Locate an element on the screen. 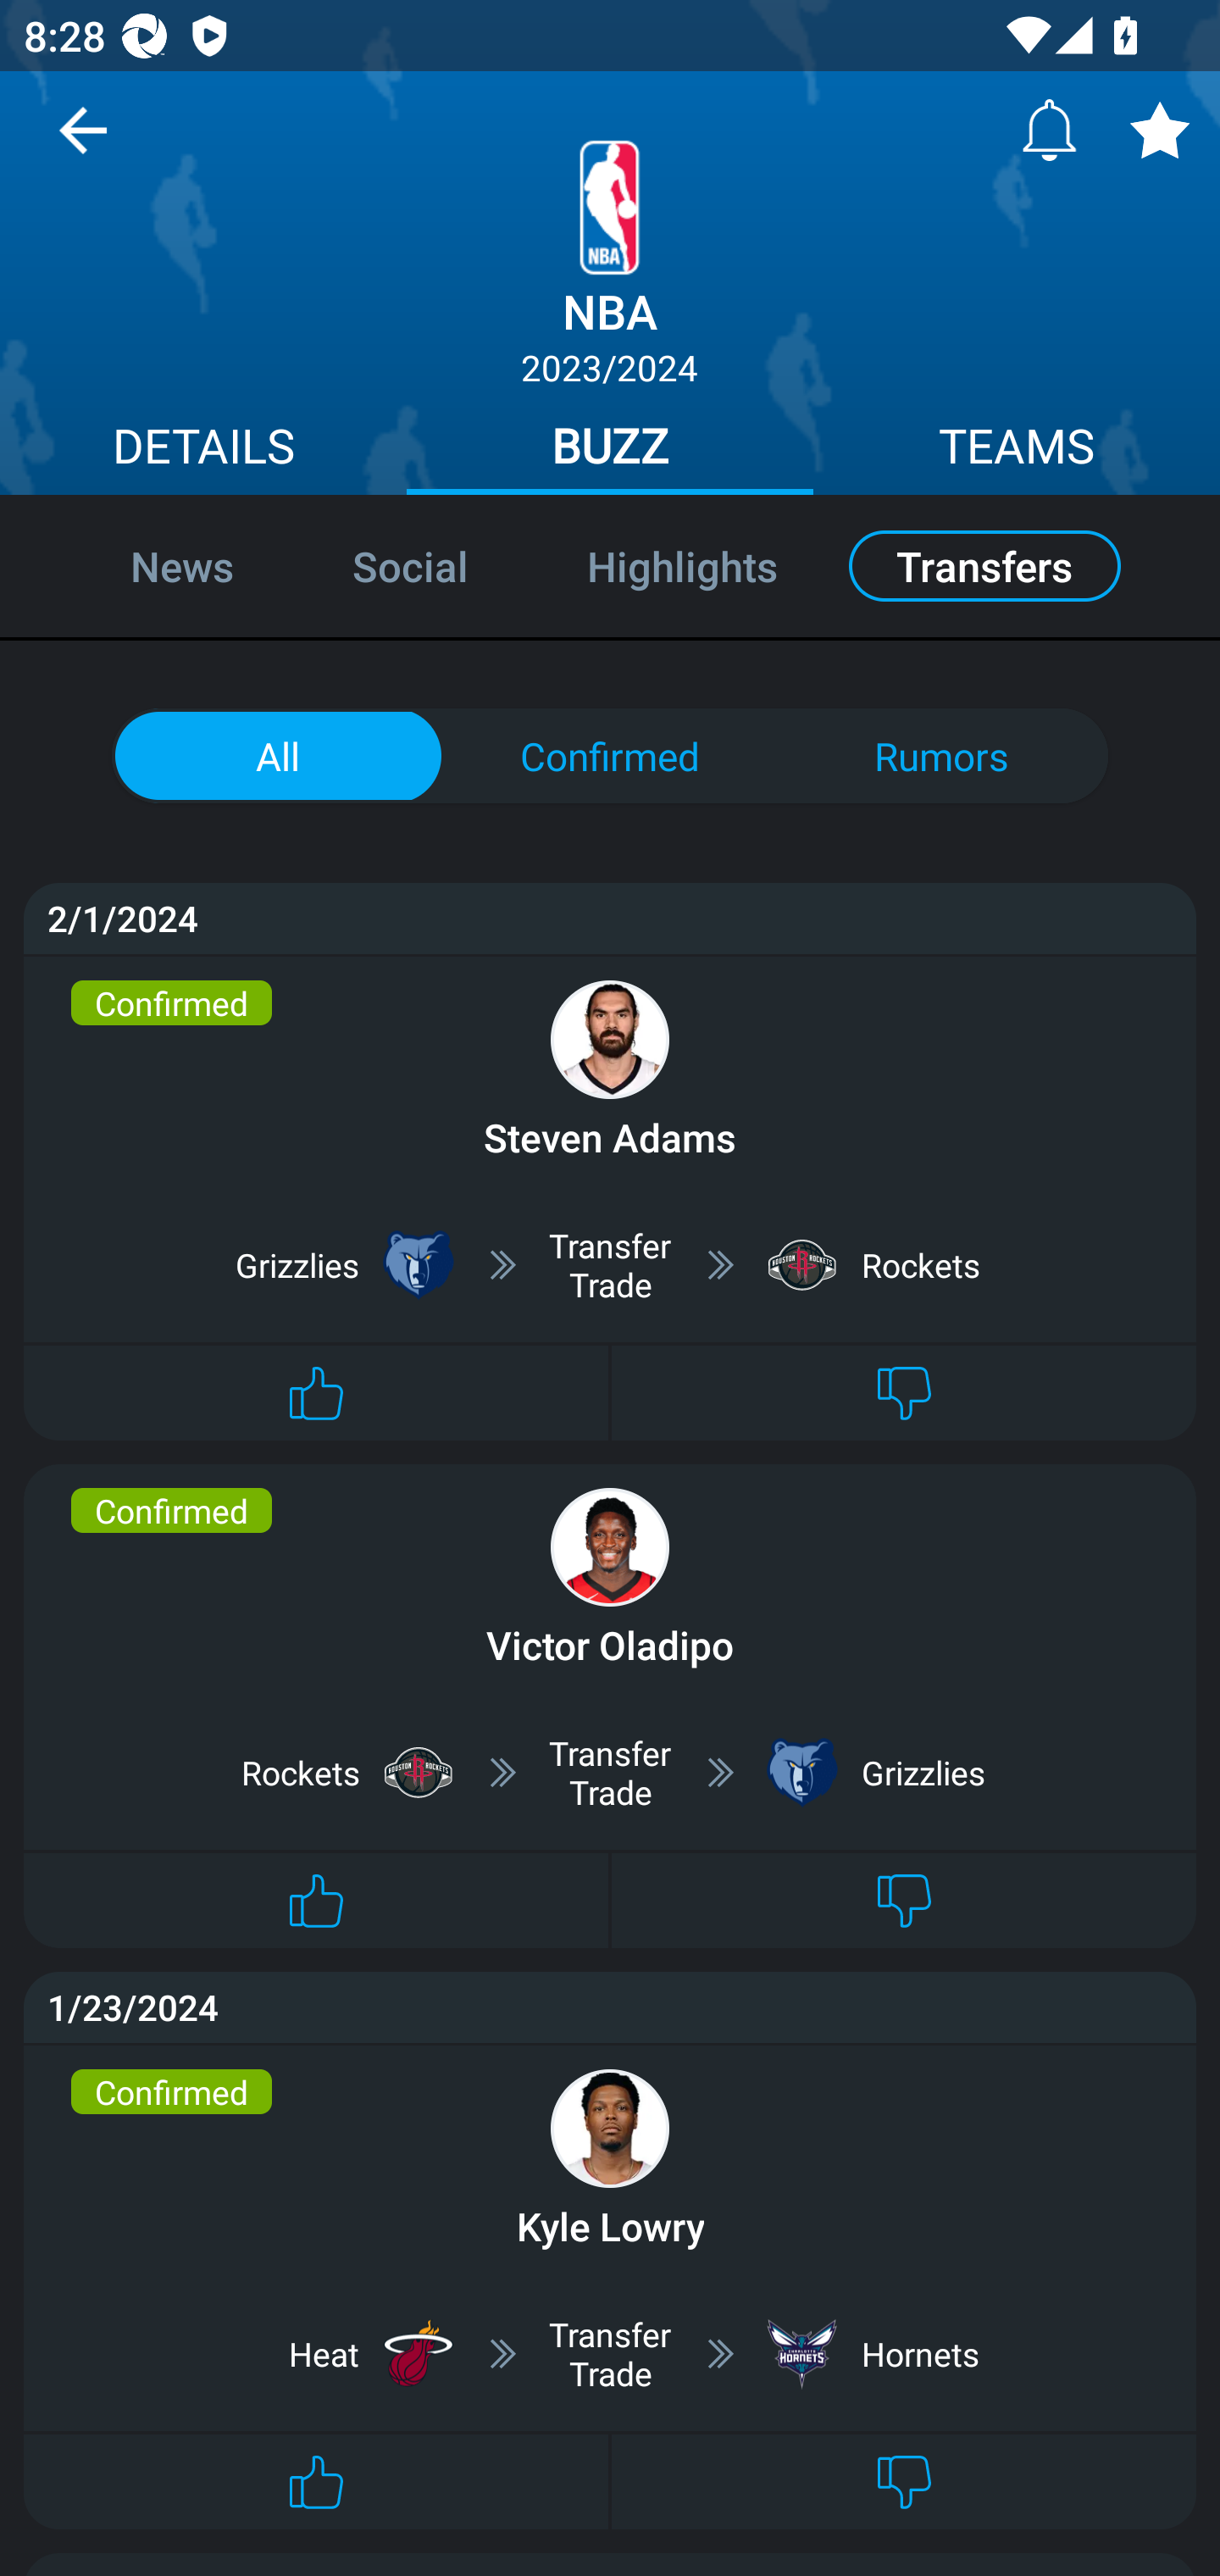 This screenshot has width=1220, height=2576. News is located at coordinates (146, 564).